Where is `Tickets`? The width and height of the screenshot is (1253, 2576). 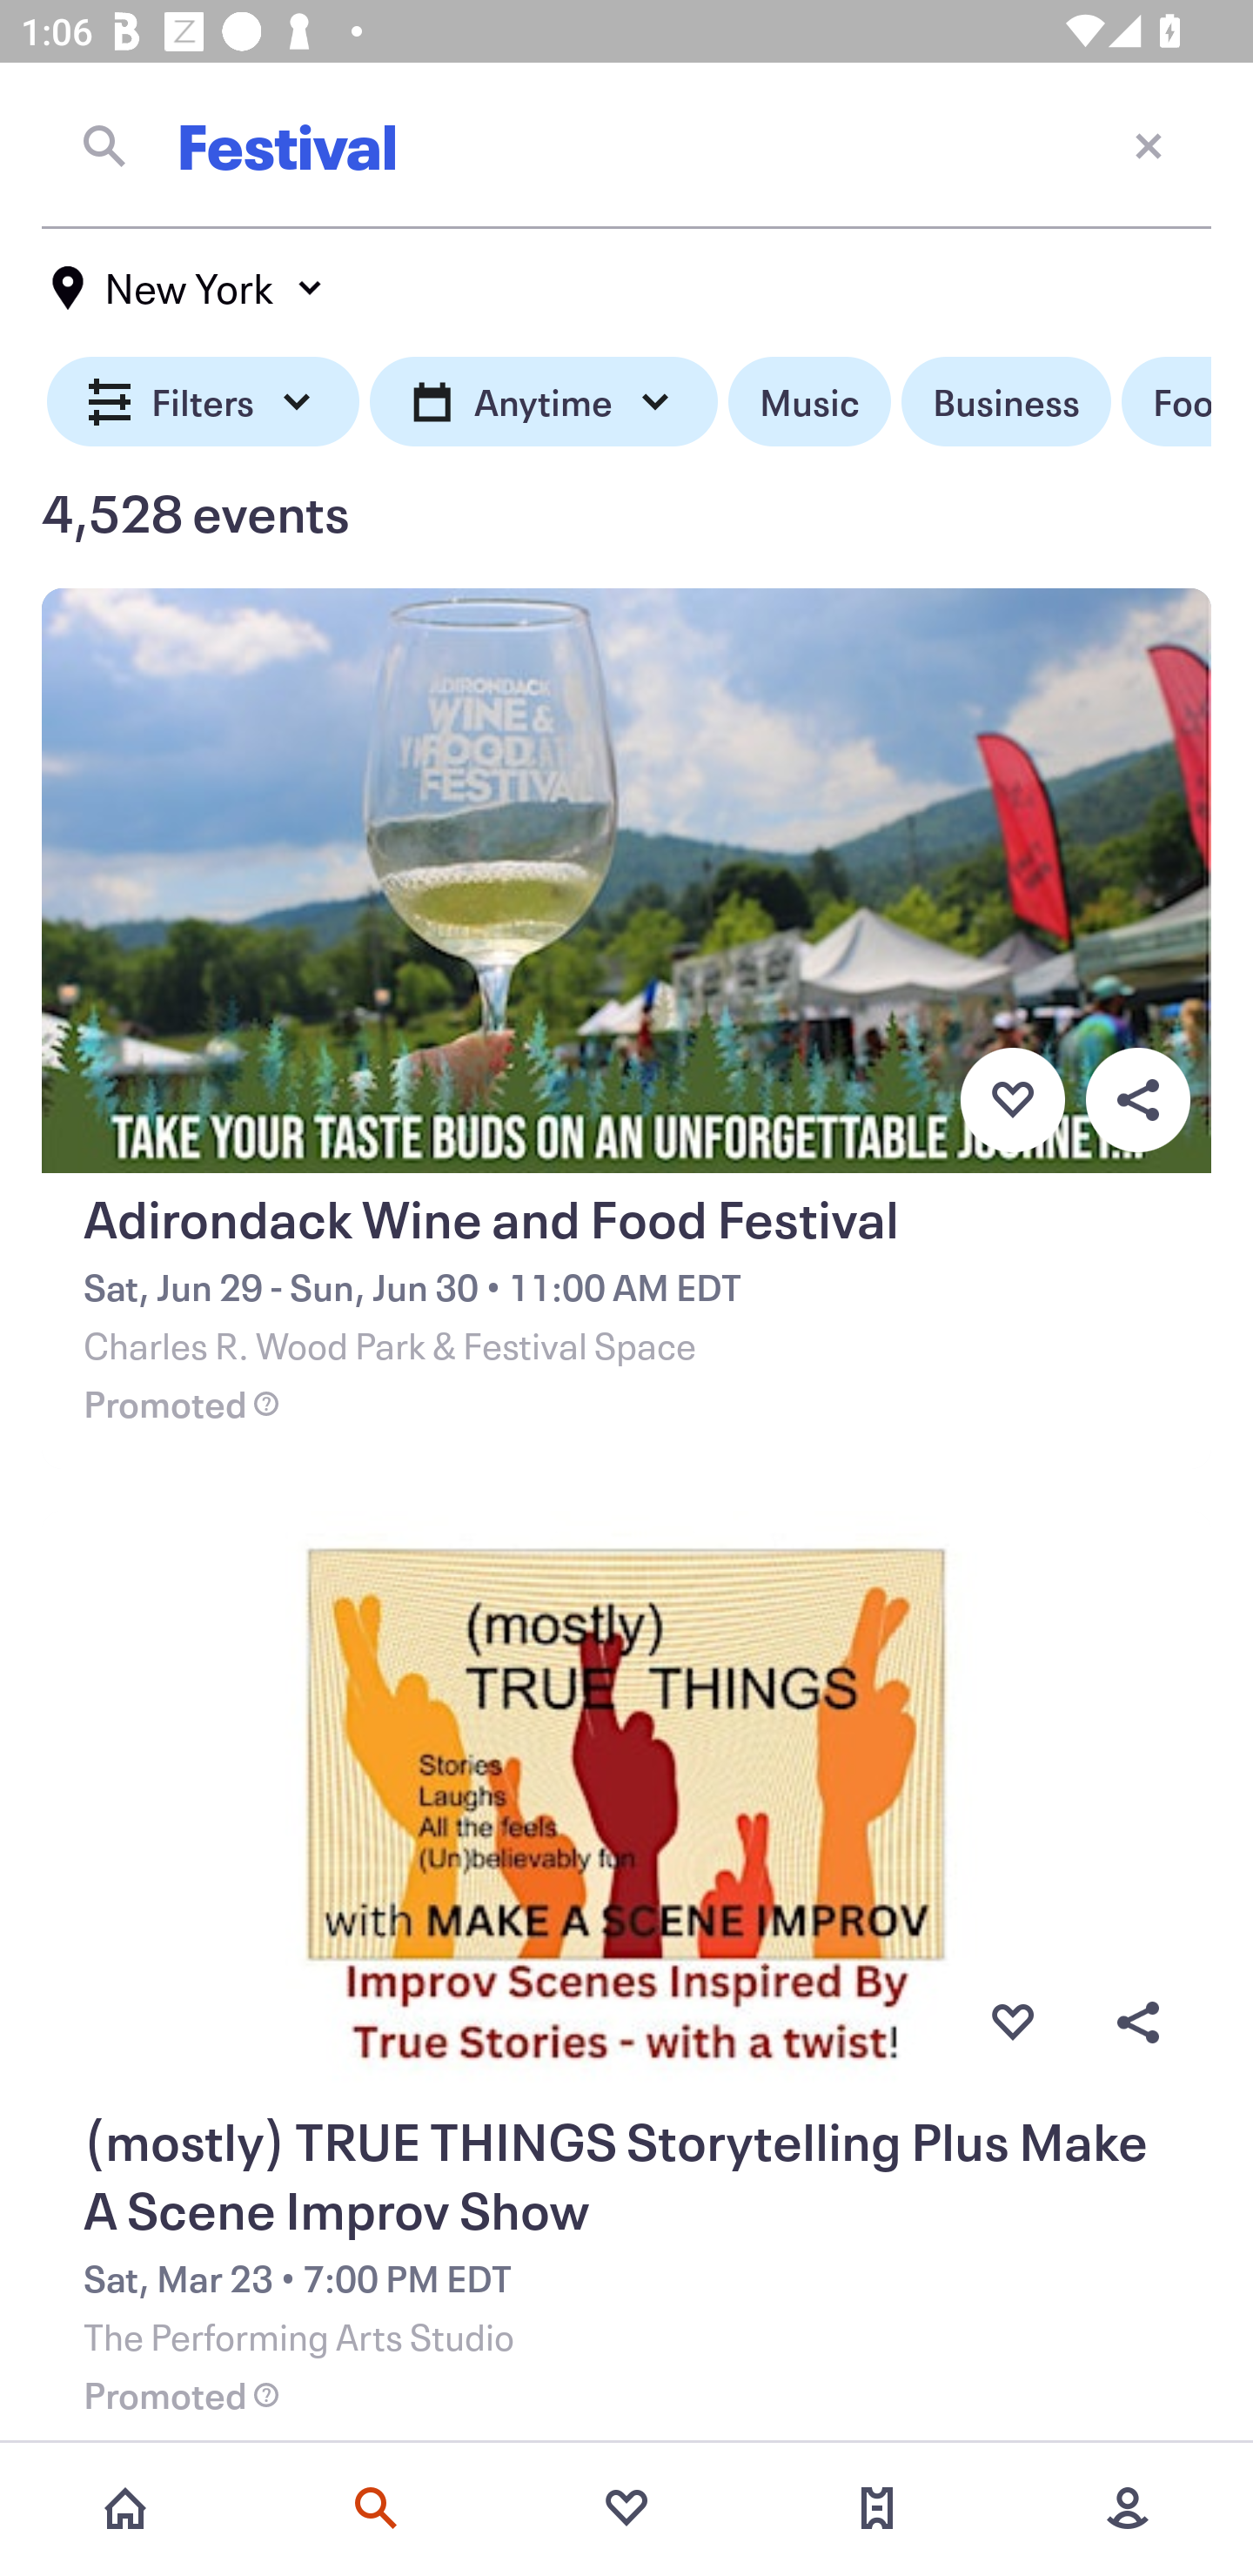
Tickets is located at coordinates (877, 2508).